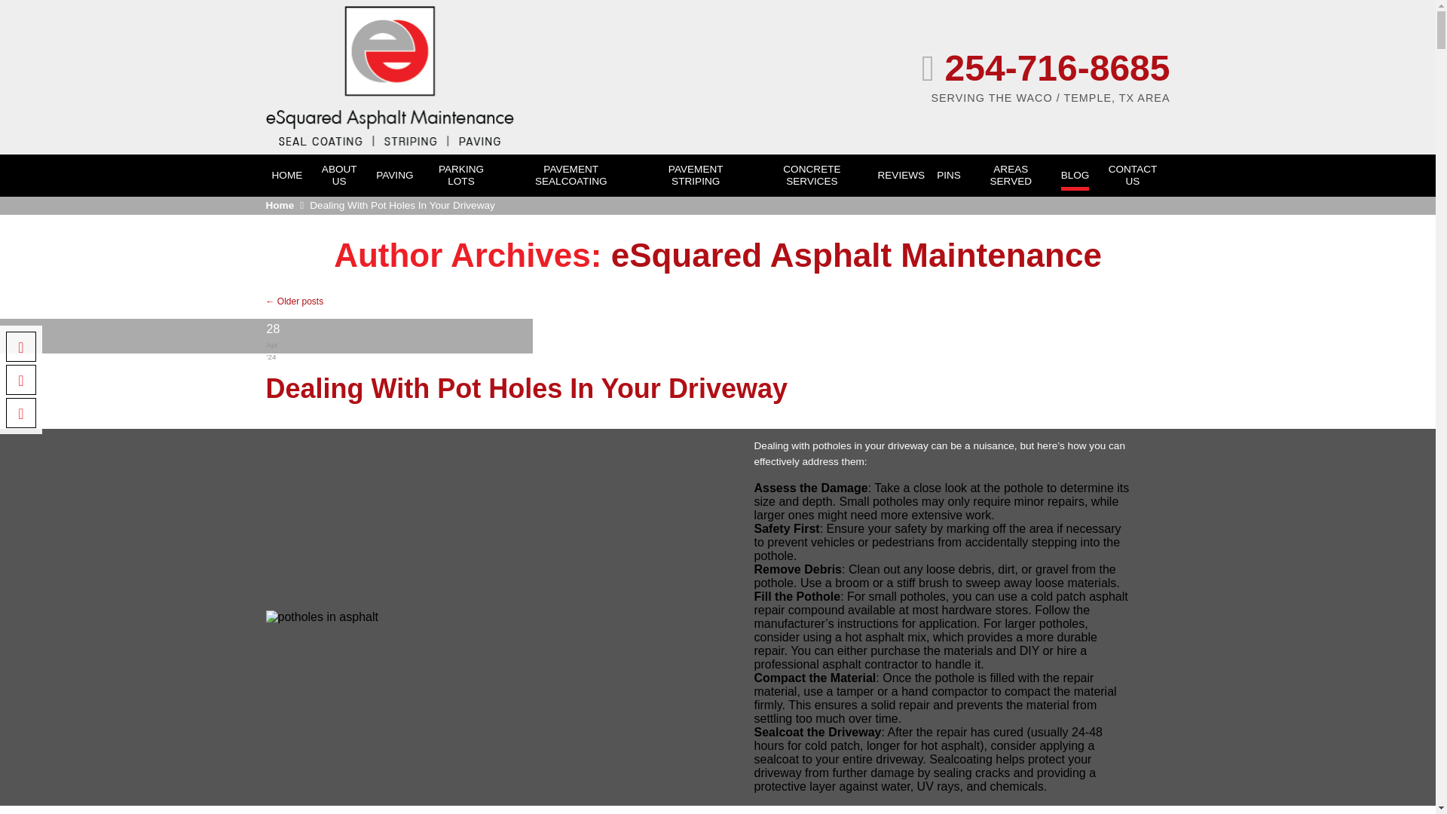 The height and width of the screenshot is (814, 1447). What do you see at coordinates (812, 176) in the screenshot?
I see `CONCRETE SERVICES` at bounding box center [812, 176].